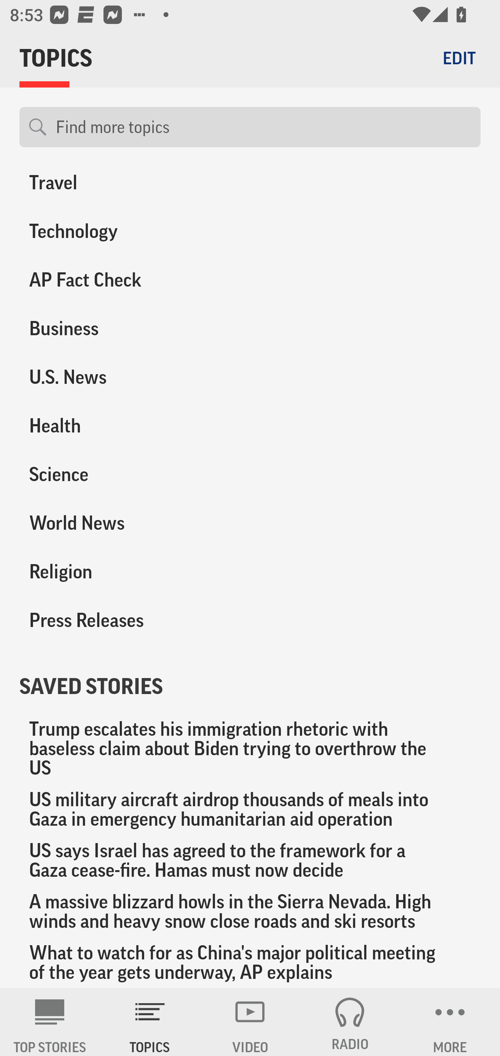 This screenshot has height=1056, width=500. What do you see at coordinates (125, 571) in the screenshot?
I see `Religion` at bounding box center [125, 571].